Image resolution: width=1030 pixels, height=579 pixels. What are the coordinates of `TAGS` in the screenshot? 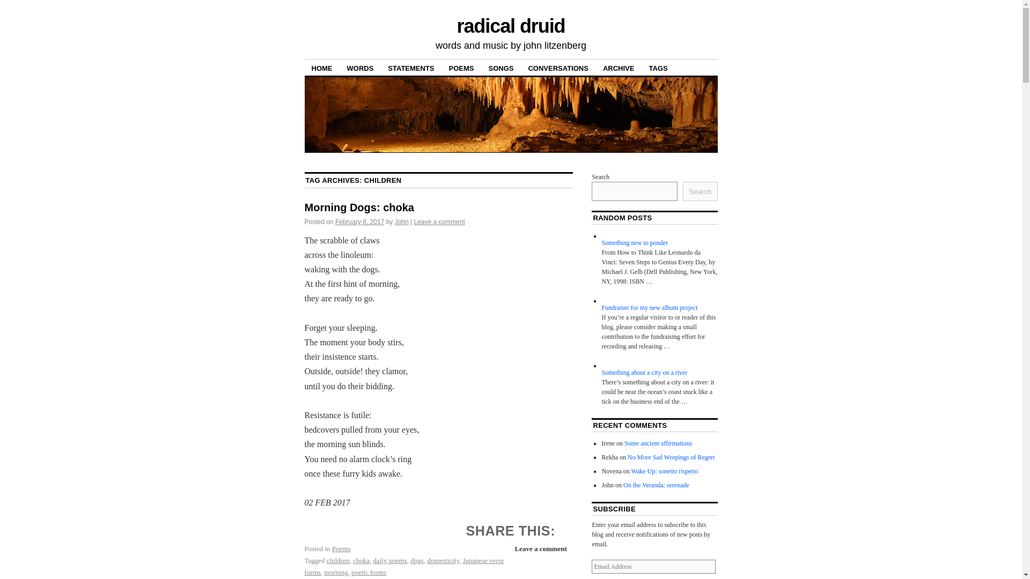 It's located at (658, 68).